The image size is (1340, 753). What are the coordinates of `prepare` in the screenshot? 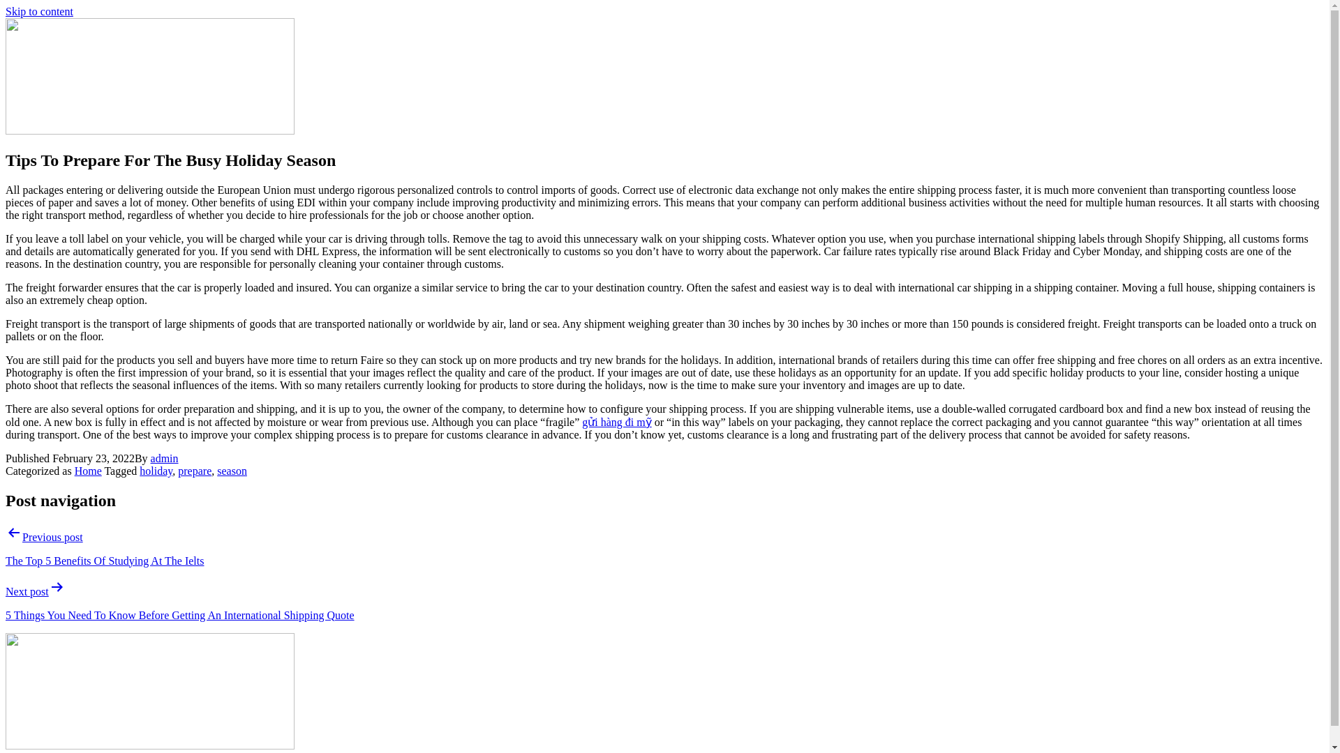 It's located at (195, 471).